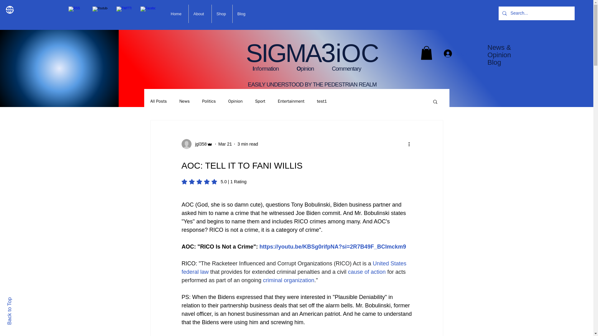  I want to click on jgl358, so click(199, 144).